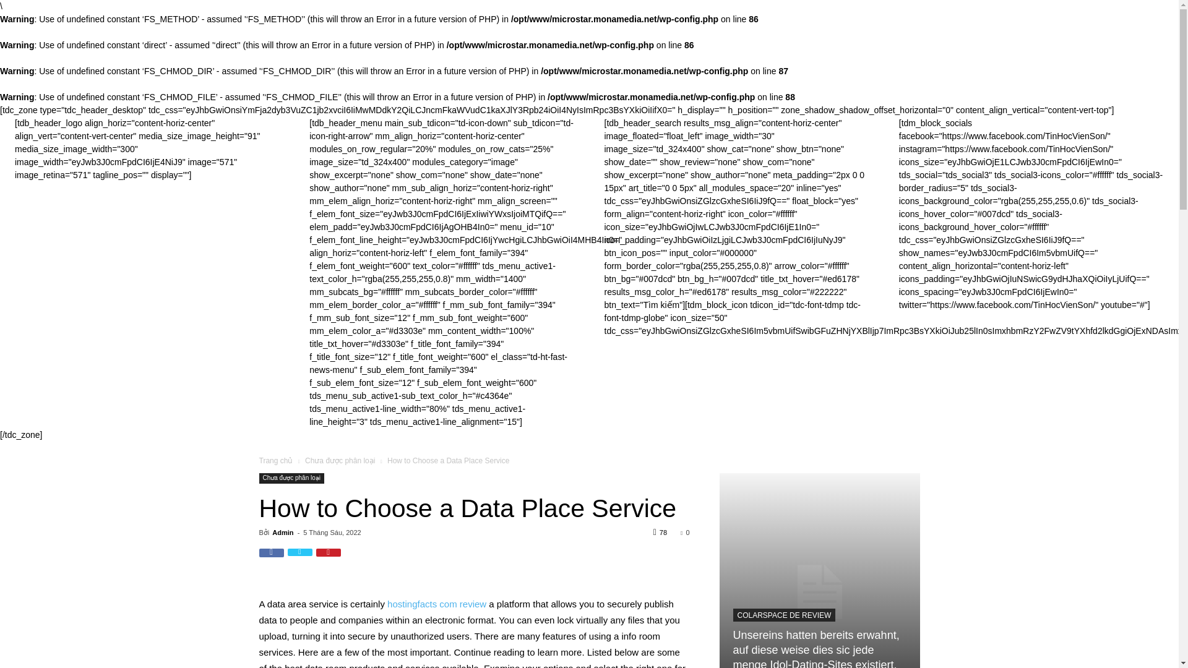 The width and height of the screenshot is (1188, 668). Describe the element at coordinates (436, 604) in the screenshot. I see `hostingfacts com review` at that location.